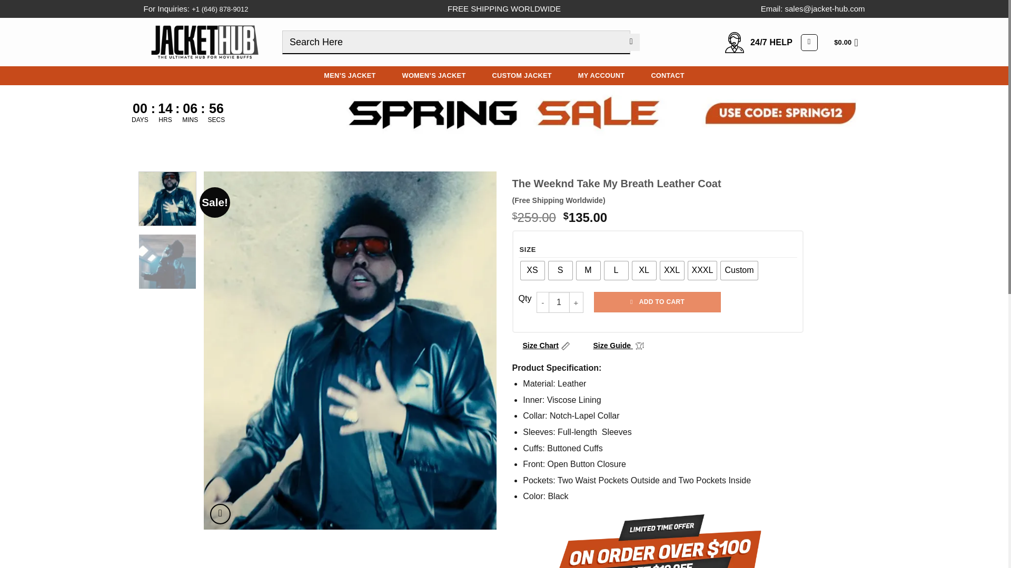  I want to click on ADD TO CART, so click(657, 302).